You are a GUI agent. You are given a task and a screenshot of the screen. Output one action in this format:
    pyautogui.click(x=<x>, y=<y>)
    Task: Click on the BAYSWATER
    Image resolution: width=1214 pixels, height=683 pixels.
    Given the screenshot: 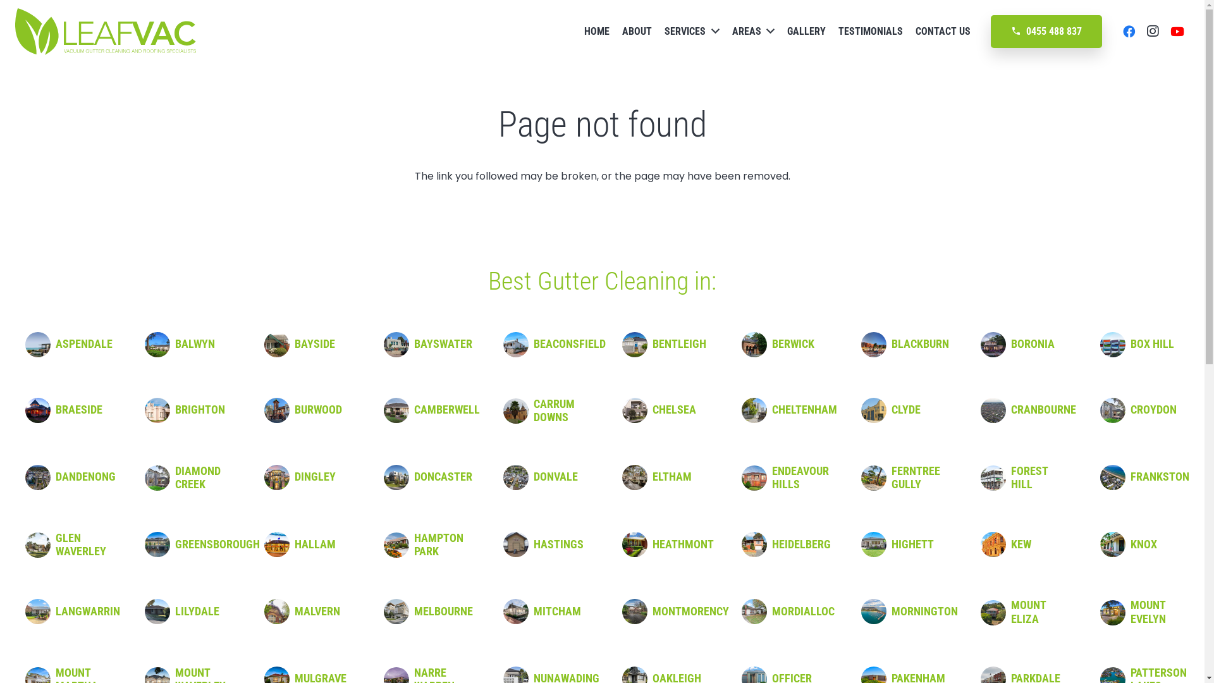 What is the action you would take?
    pyautogui.click(x=443, y=344)
    